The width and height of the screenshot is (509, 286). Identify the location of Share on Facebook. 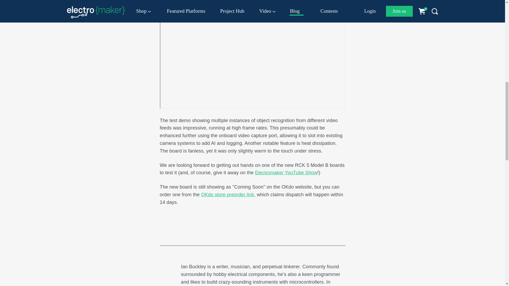
(226, 232).